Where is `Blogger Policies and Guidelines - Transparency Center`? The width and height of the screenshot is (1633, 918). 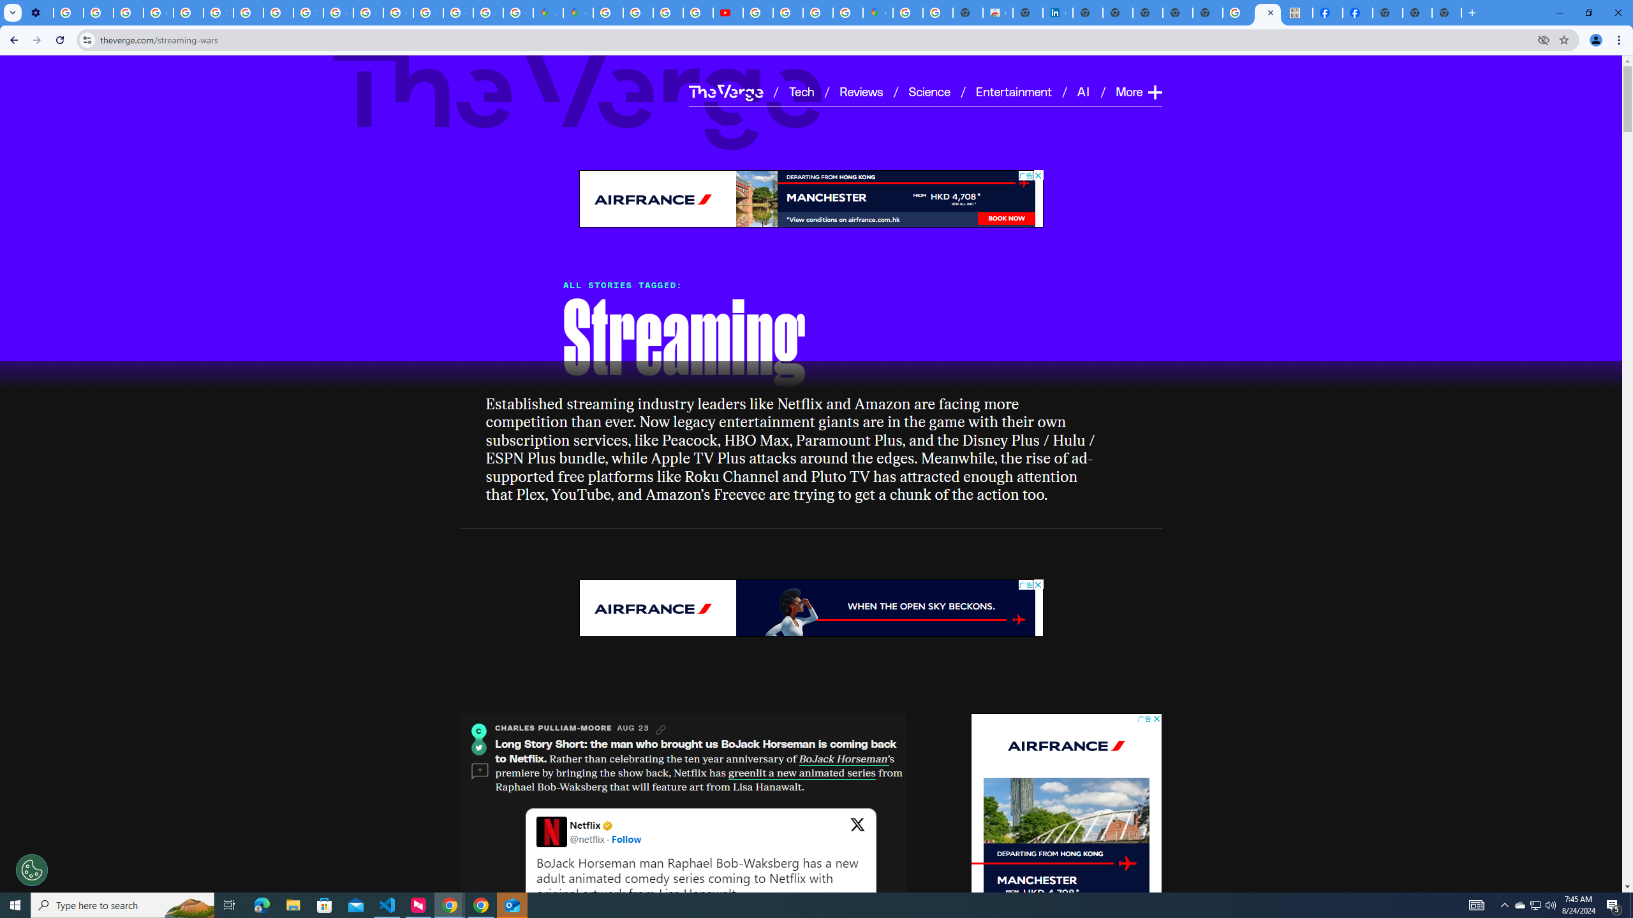
Blogger Policies and Guidelines - Transparency Center is located at coordinates (608, 13).